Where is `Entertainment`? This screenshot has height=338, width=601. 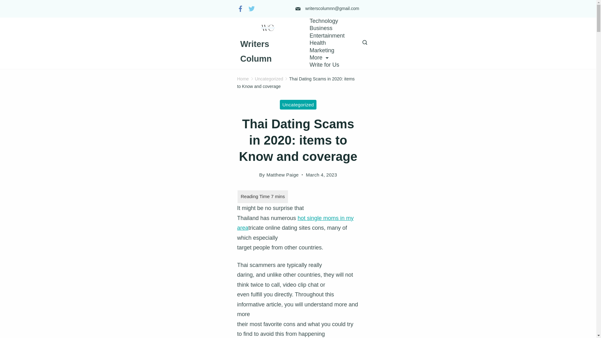
Entertainment is located at coordinates (327, 36).